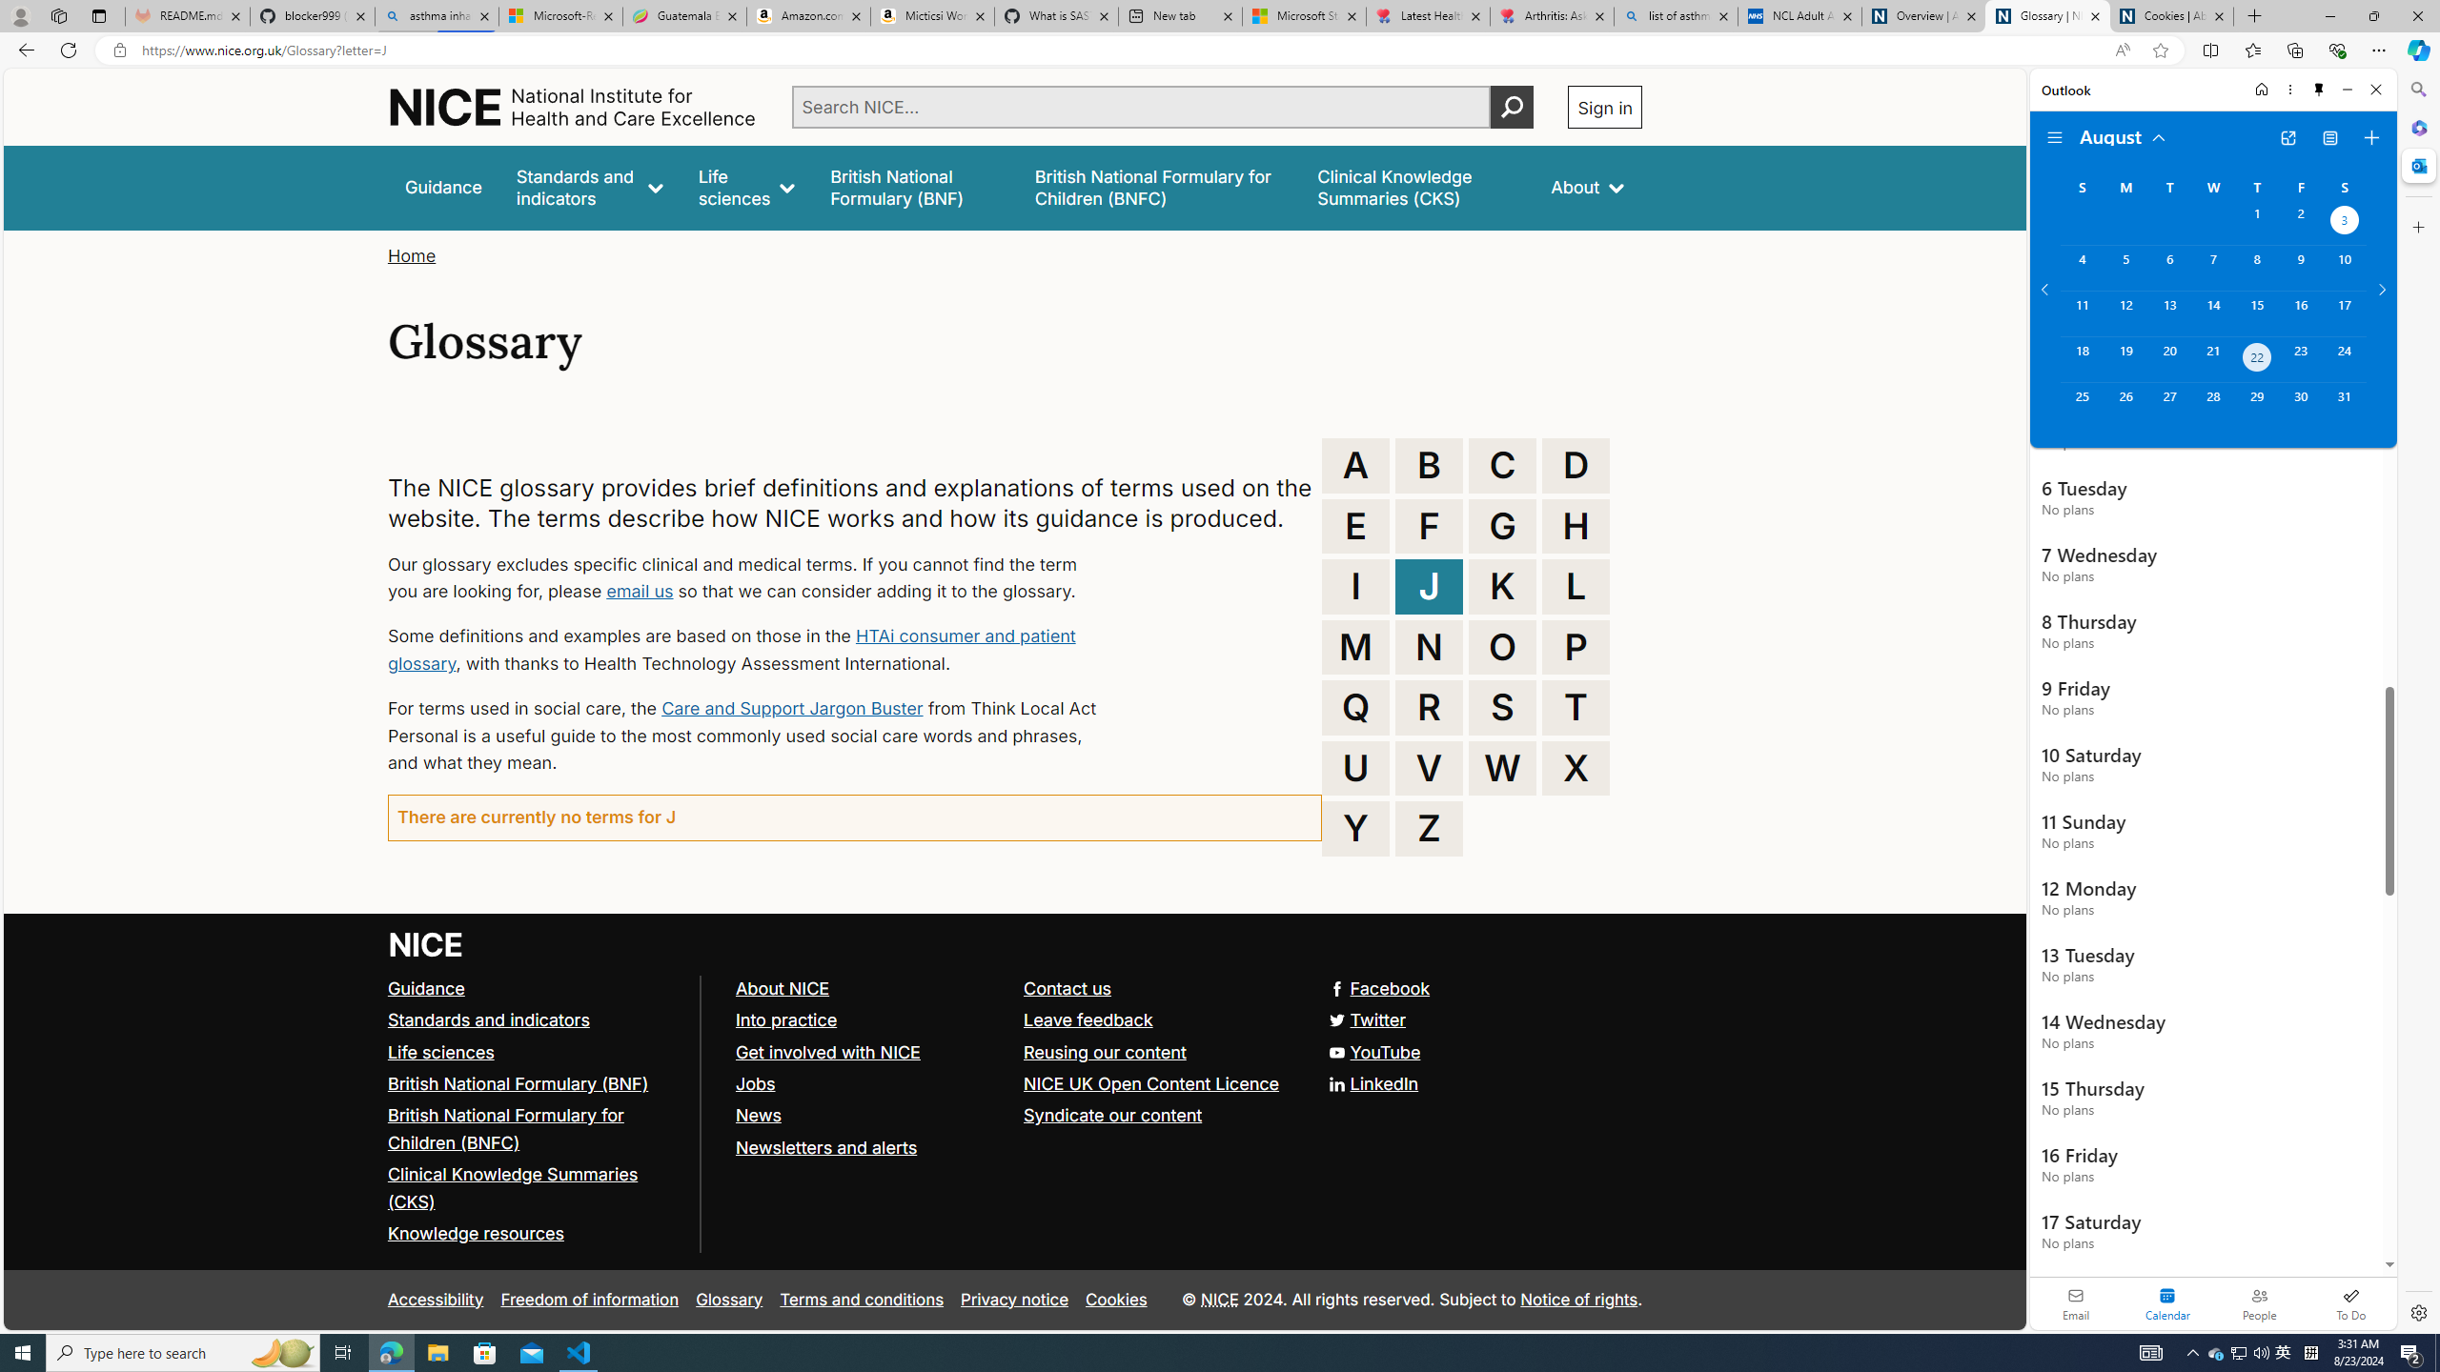  Describe the element at coordinates (2345, 359) in the screenshot. I see `Saturday, August 24, 2024. ` at that location.